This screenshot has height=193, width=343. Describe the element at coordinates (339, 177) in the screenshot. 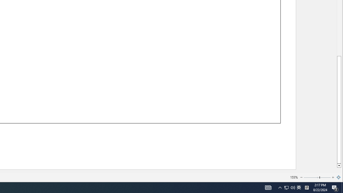

I see `Zoom to Page` at that location.